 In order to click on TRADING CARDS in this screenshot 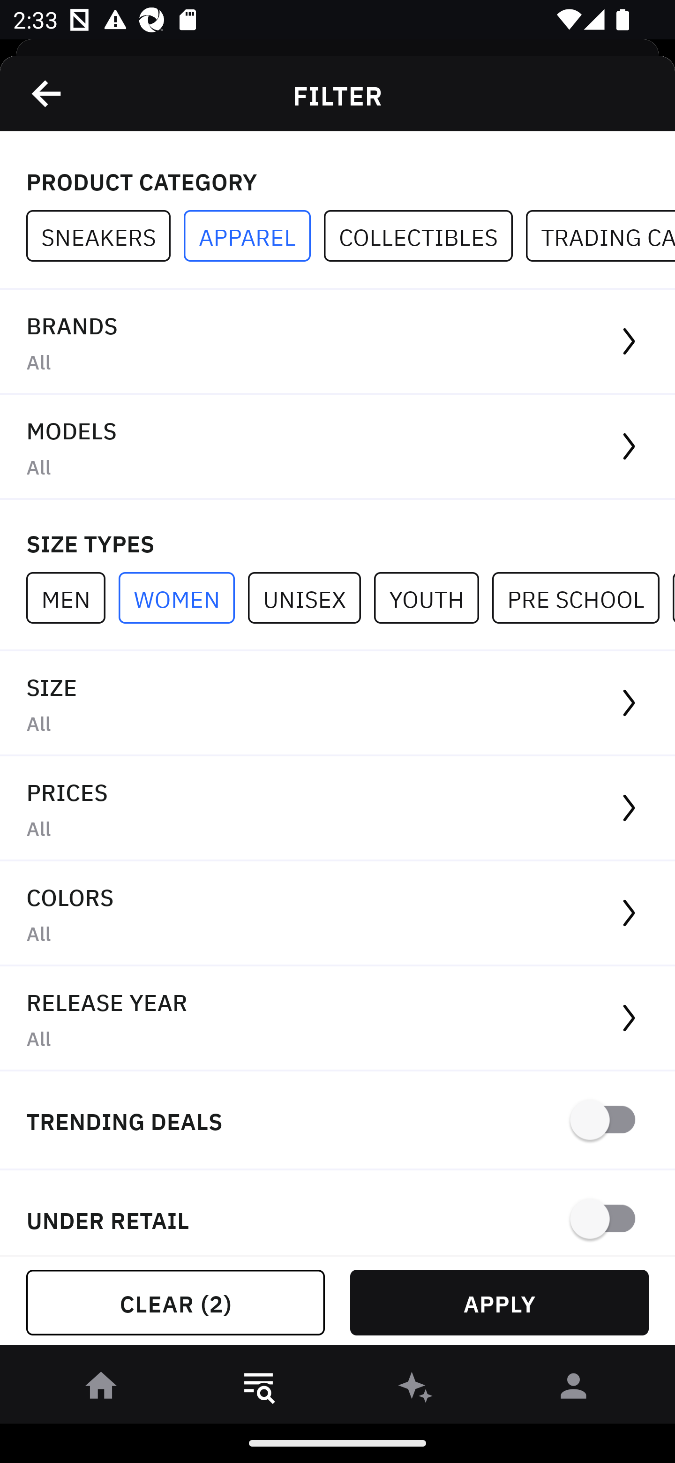, I will do `click(600, 236)`.